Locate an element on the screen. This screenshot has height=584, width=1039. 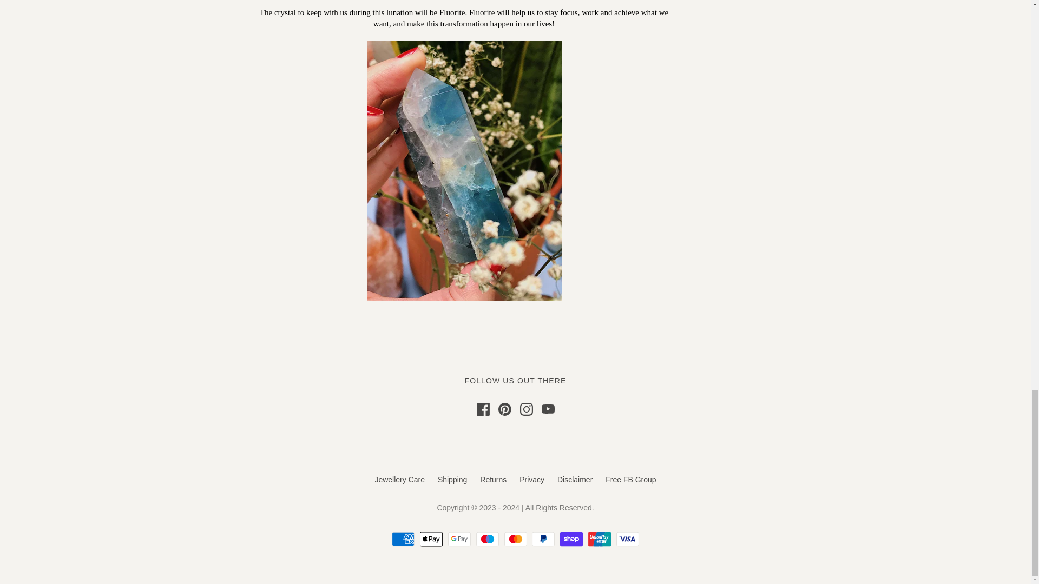
Mastercard is located at coordinates (515, 539).